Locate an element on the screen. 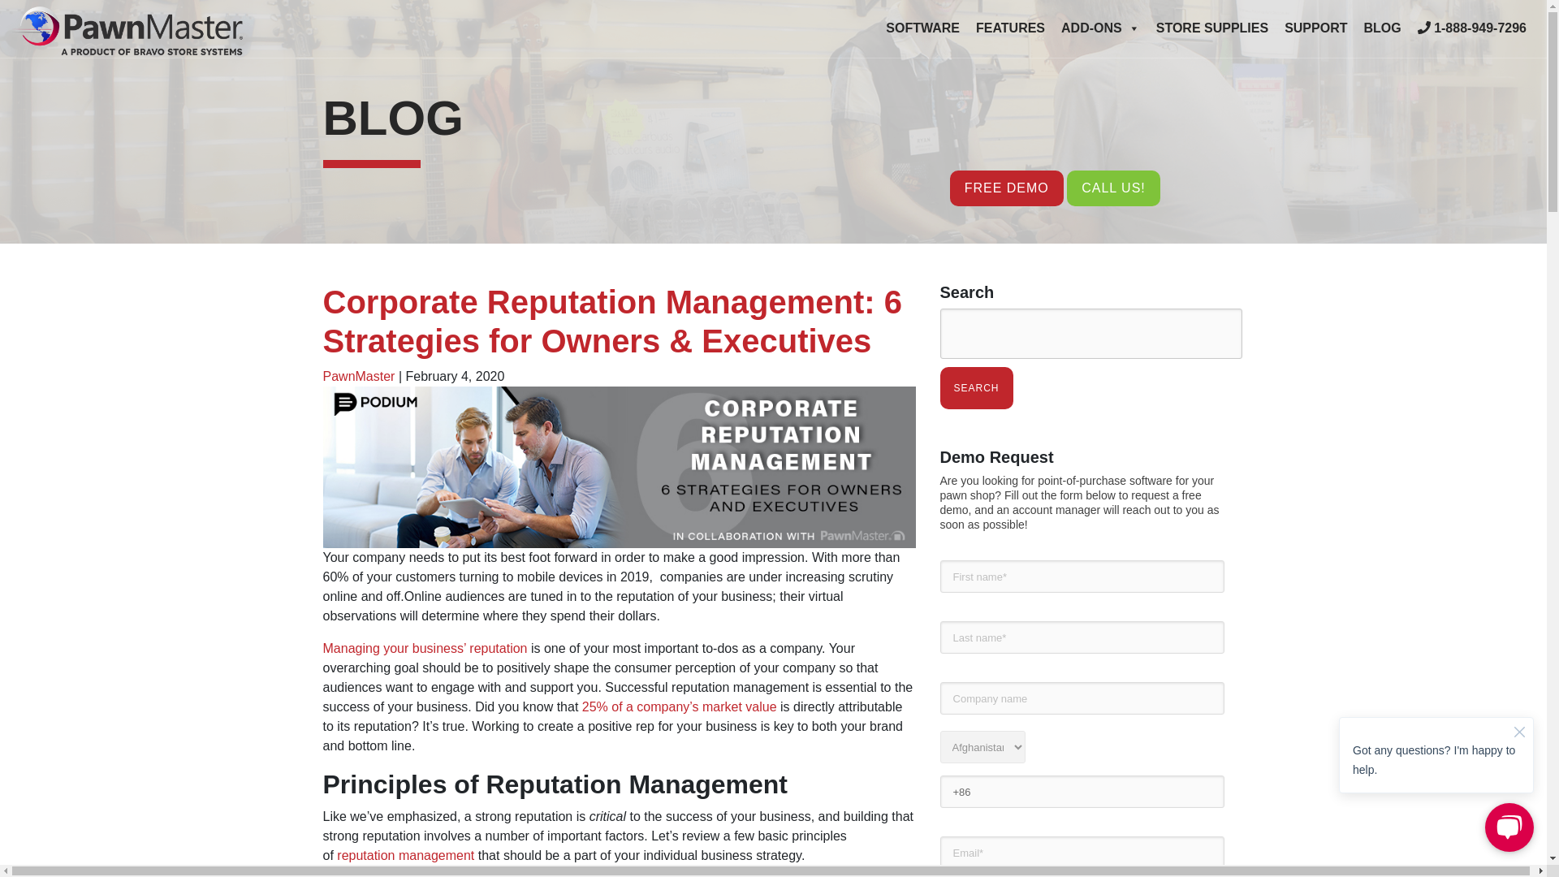 This screenshot has width=1559, height=877. PawnMaster is located at coordinates (127, 28).